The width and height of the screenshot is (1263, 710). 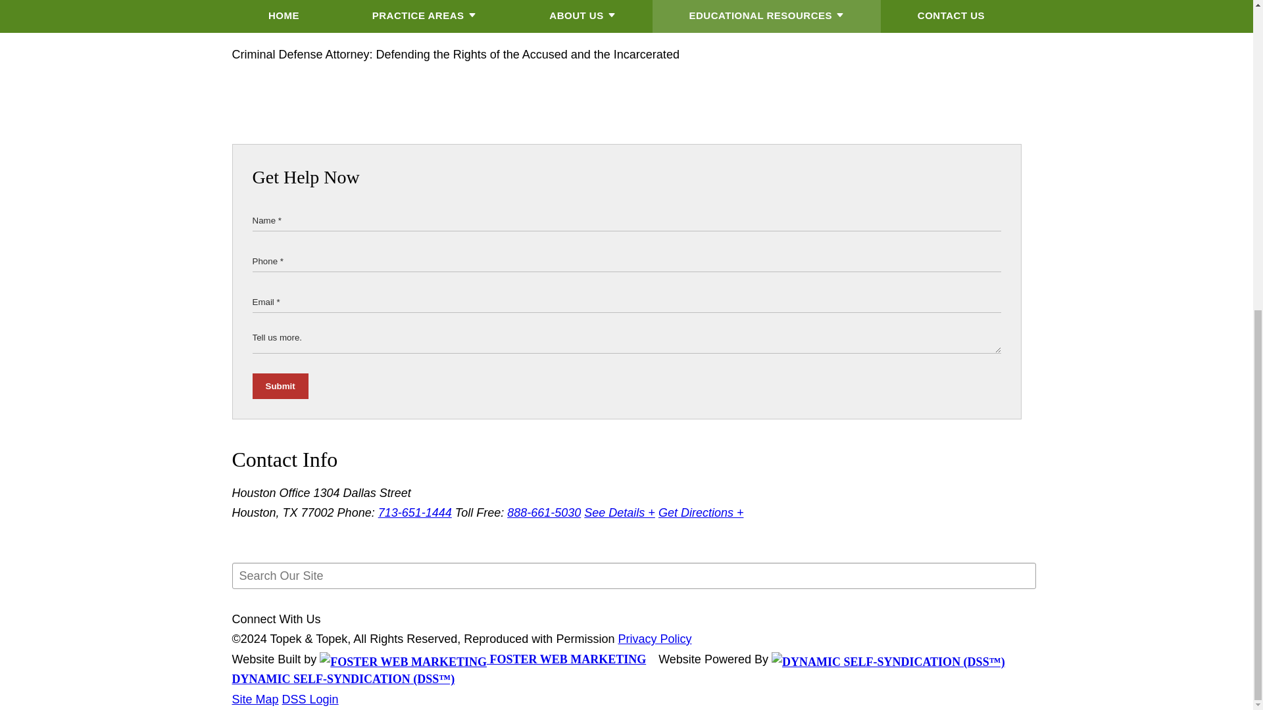 I want to click on 888-661-5030, so click(x=544, y=513).